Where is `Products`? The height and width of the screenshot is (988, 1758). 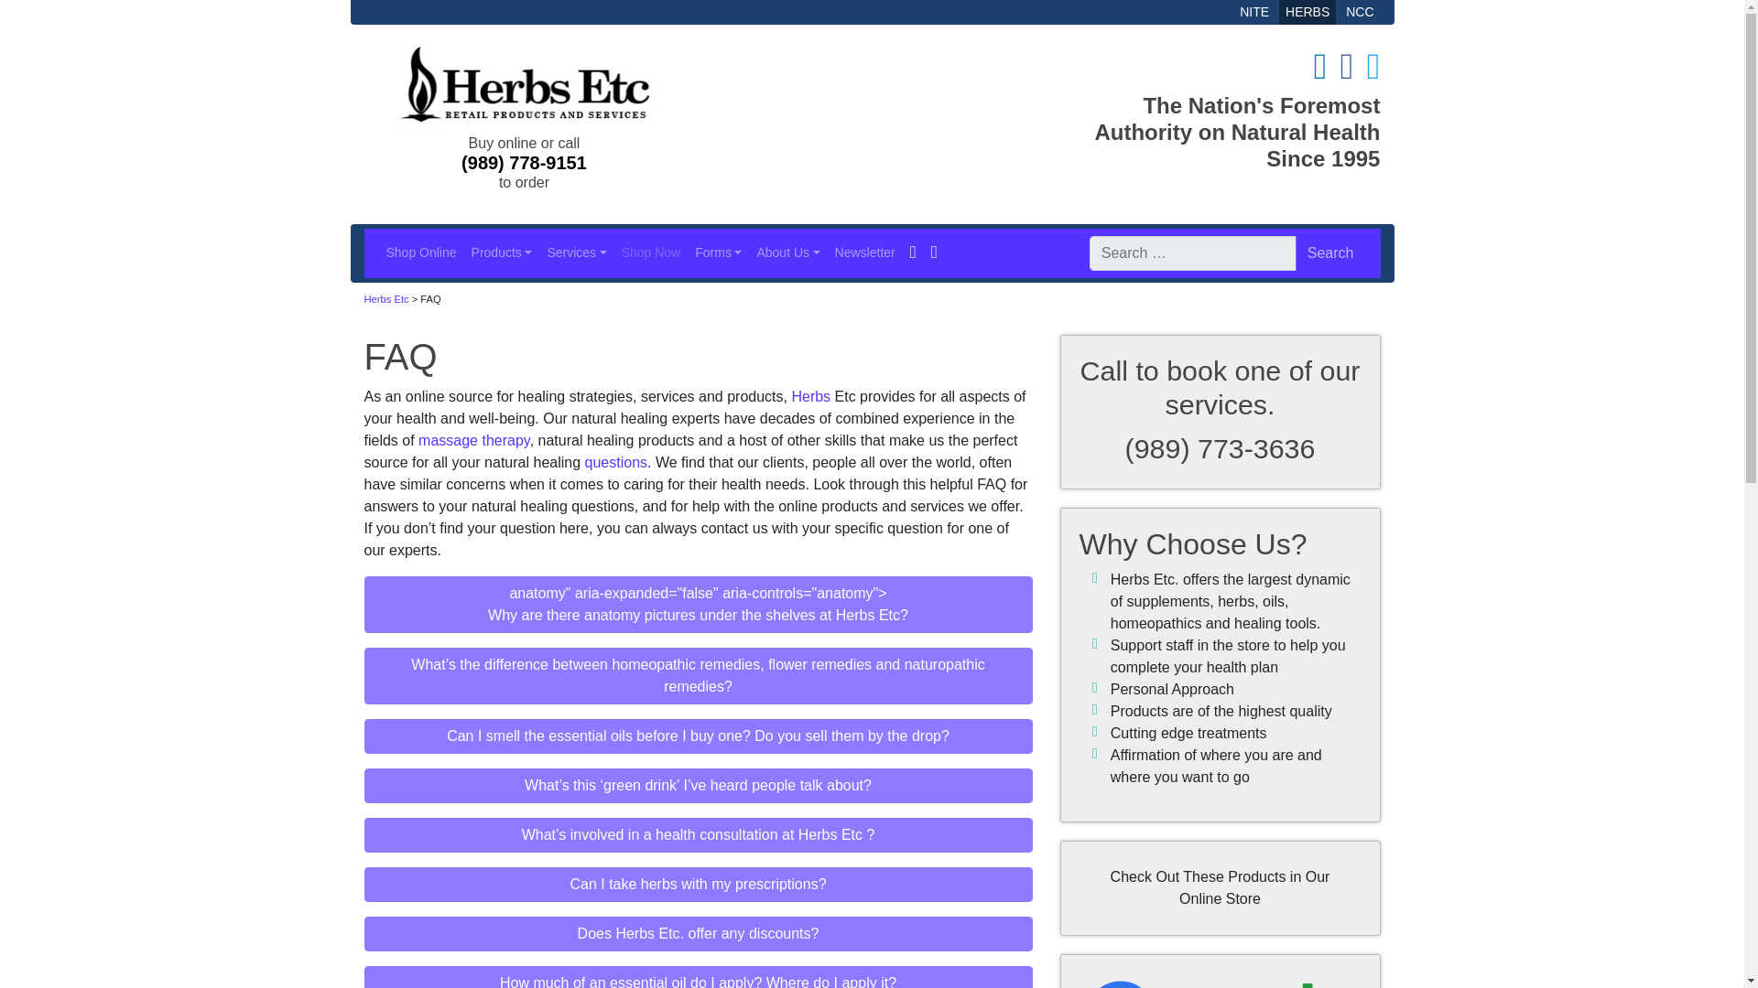
Products is located at coordinates (502, 252).